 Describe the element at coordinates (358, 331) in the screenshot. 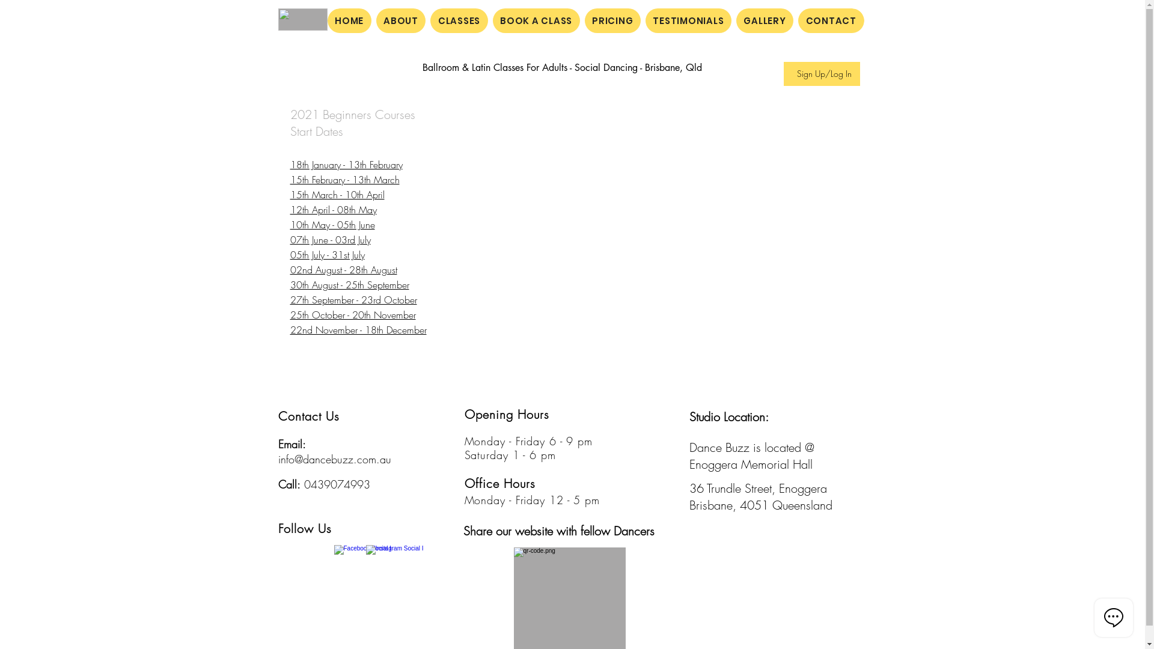

I see `22nd November - 18th December` at that location.